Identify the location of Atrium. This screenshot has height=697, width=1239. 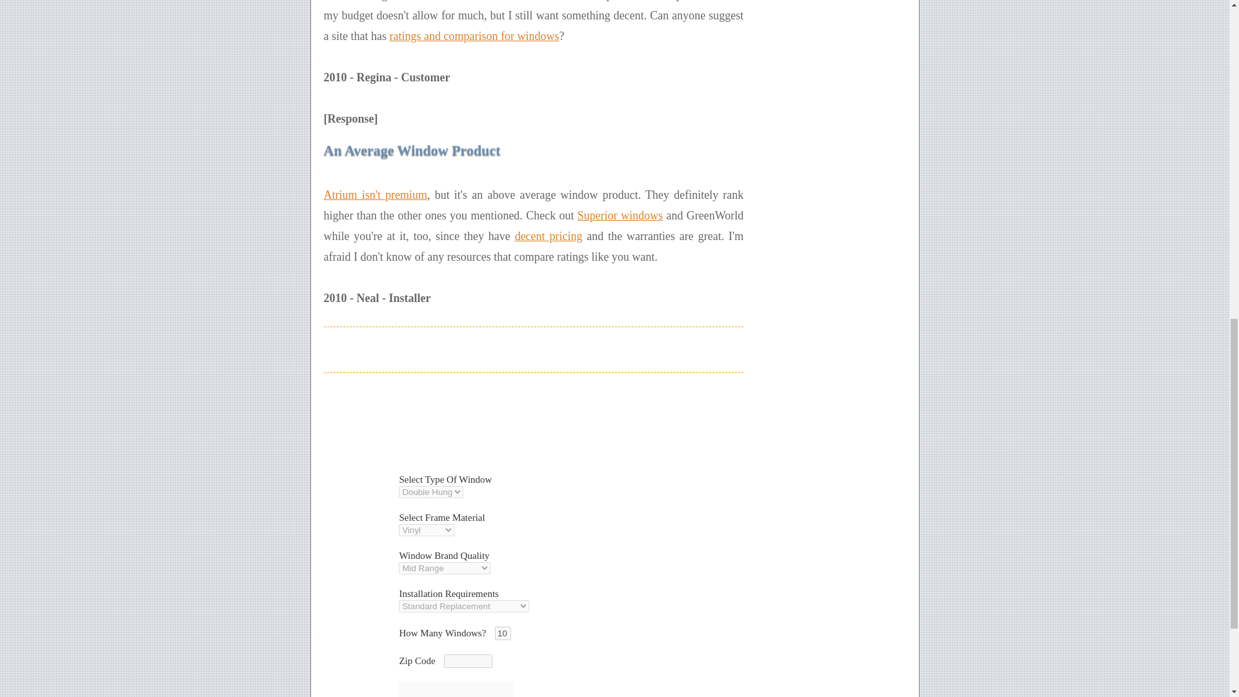
(463, 1).